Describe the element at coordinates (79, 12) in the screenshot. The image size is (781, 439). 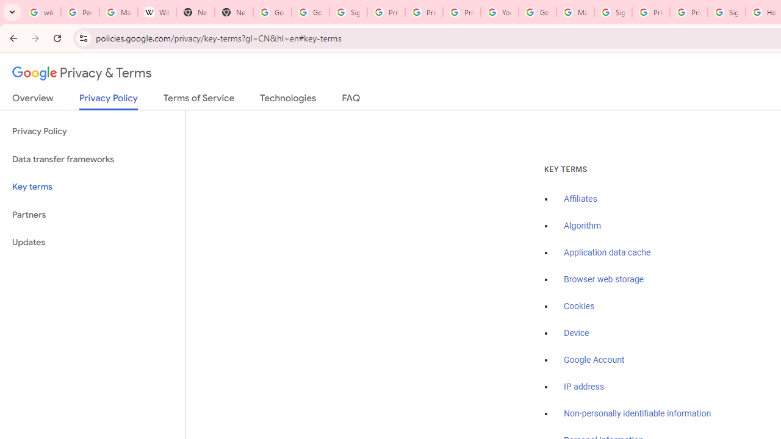
I see `Personalization & Google Search results - Google Search Help` at that location.